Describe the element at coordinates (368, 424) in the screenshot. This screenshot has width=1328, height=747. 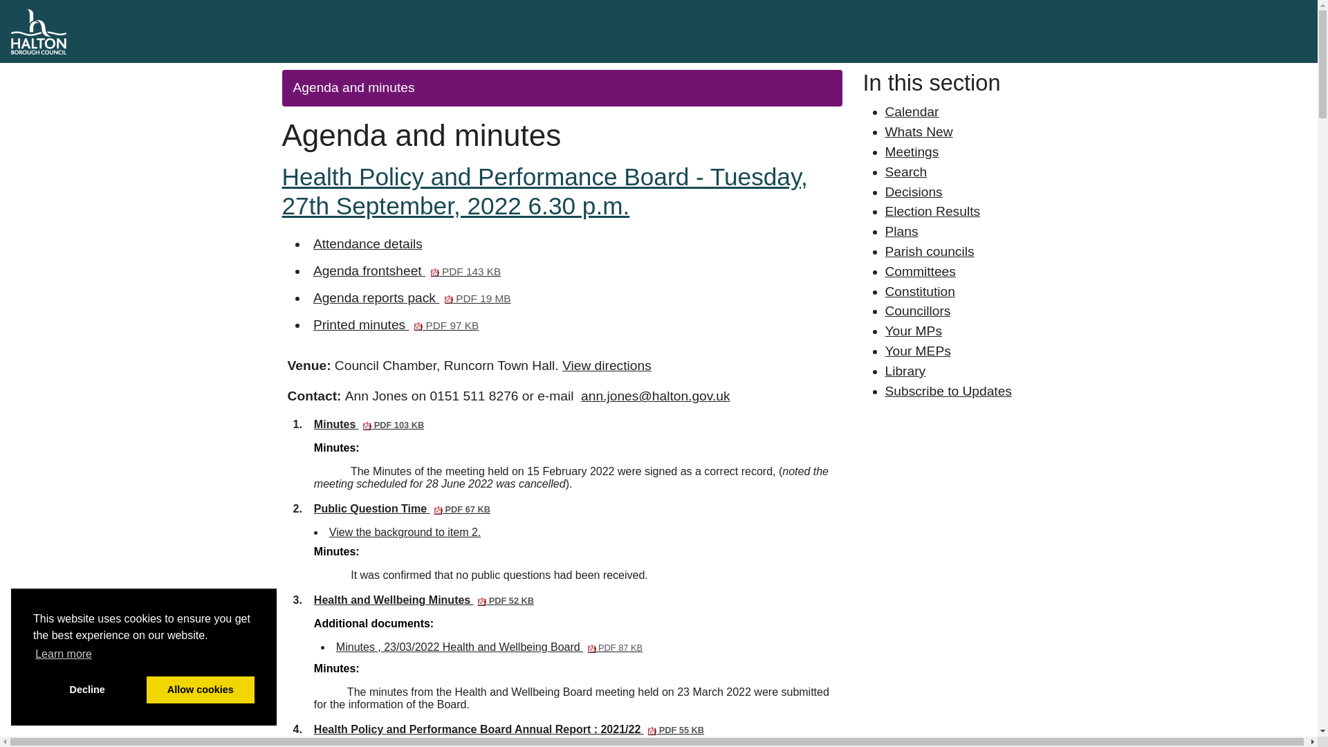
I see `Minutes PDF 103 KB` at that location.